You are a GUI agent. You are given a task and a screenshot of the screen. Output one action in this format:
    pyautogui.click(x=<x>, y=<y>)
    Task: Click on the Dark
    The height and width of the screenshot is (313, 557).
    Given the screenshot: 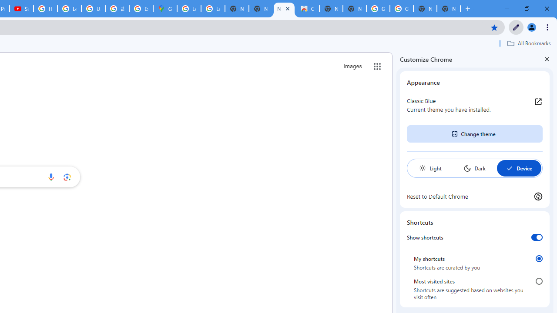 What is the action you would take?
    pyautogui.click(x=474, y=168)
    